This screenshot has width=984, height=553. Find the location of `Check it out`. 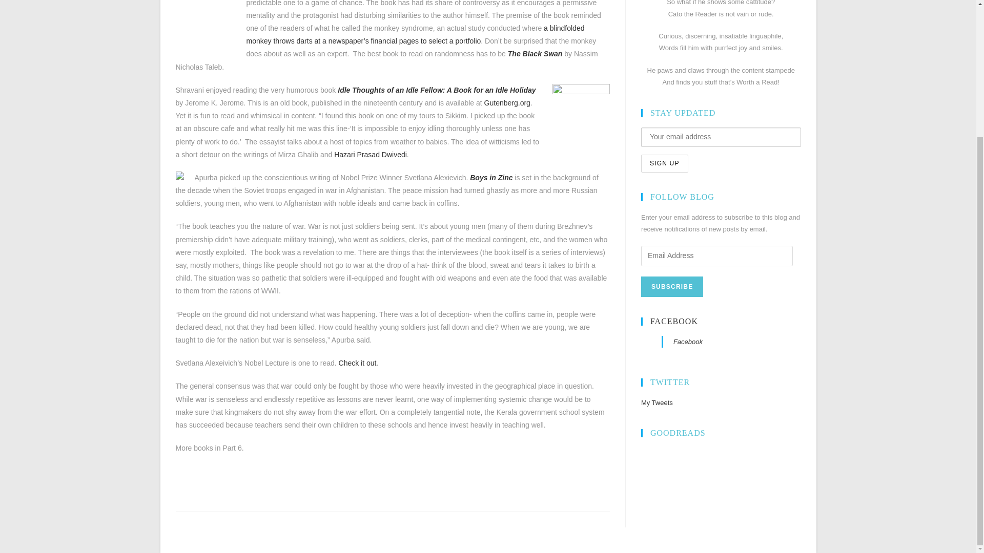

Check it out is located at coordinates (358, 363).